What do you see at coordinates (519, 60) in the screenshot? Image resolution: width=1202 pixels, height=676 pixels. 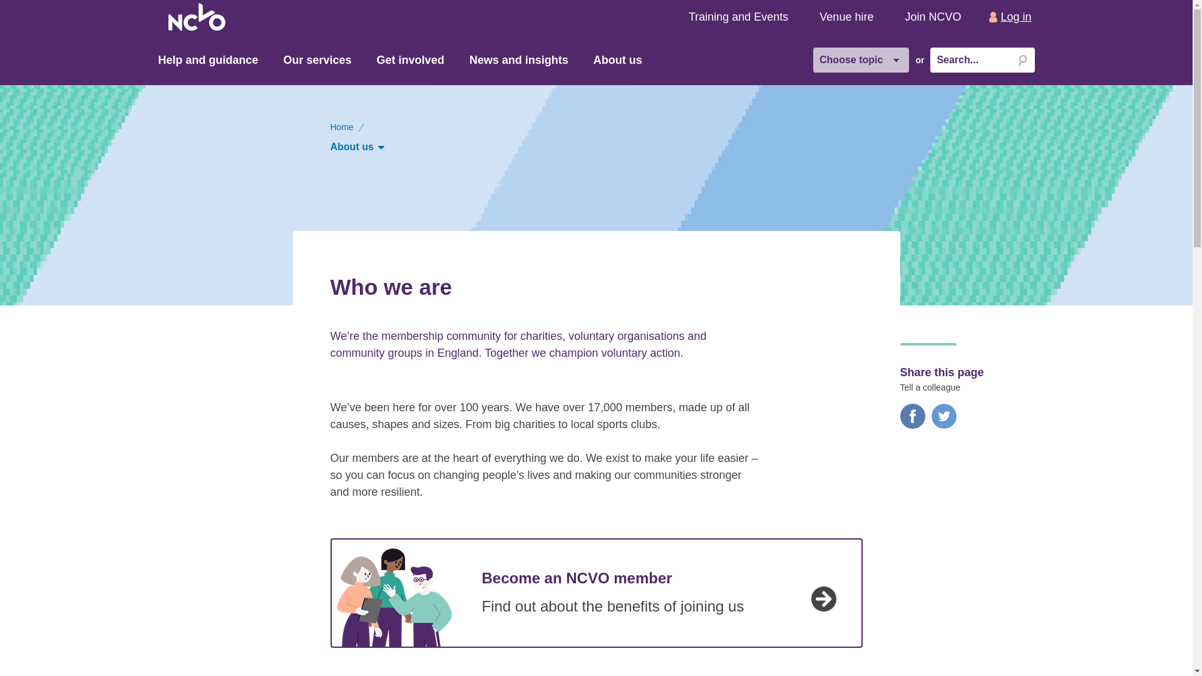 I see `News and insights` at bounding box center [519, 60].